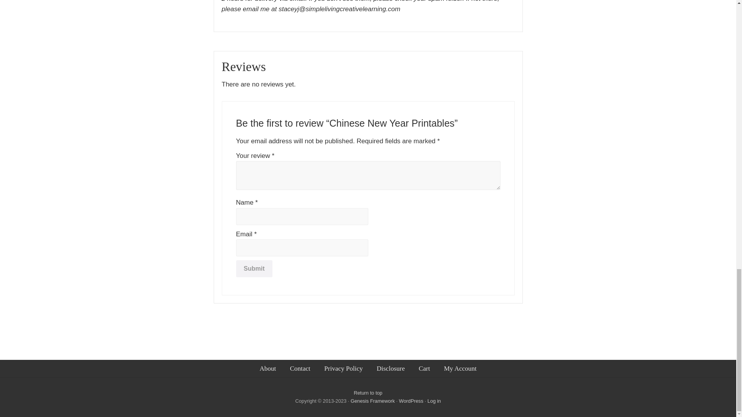 The height and width of the screenshot is (417, 742). I want to click on Genesis Framework, so click(373, 401).